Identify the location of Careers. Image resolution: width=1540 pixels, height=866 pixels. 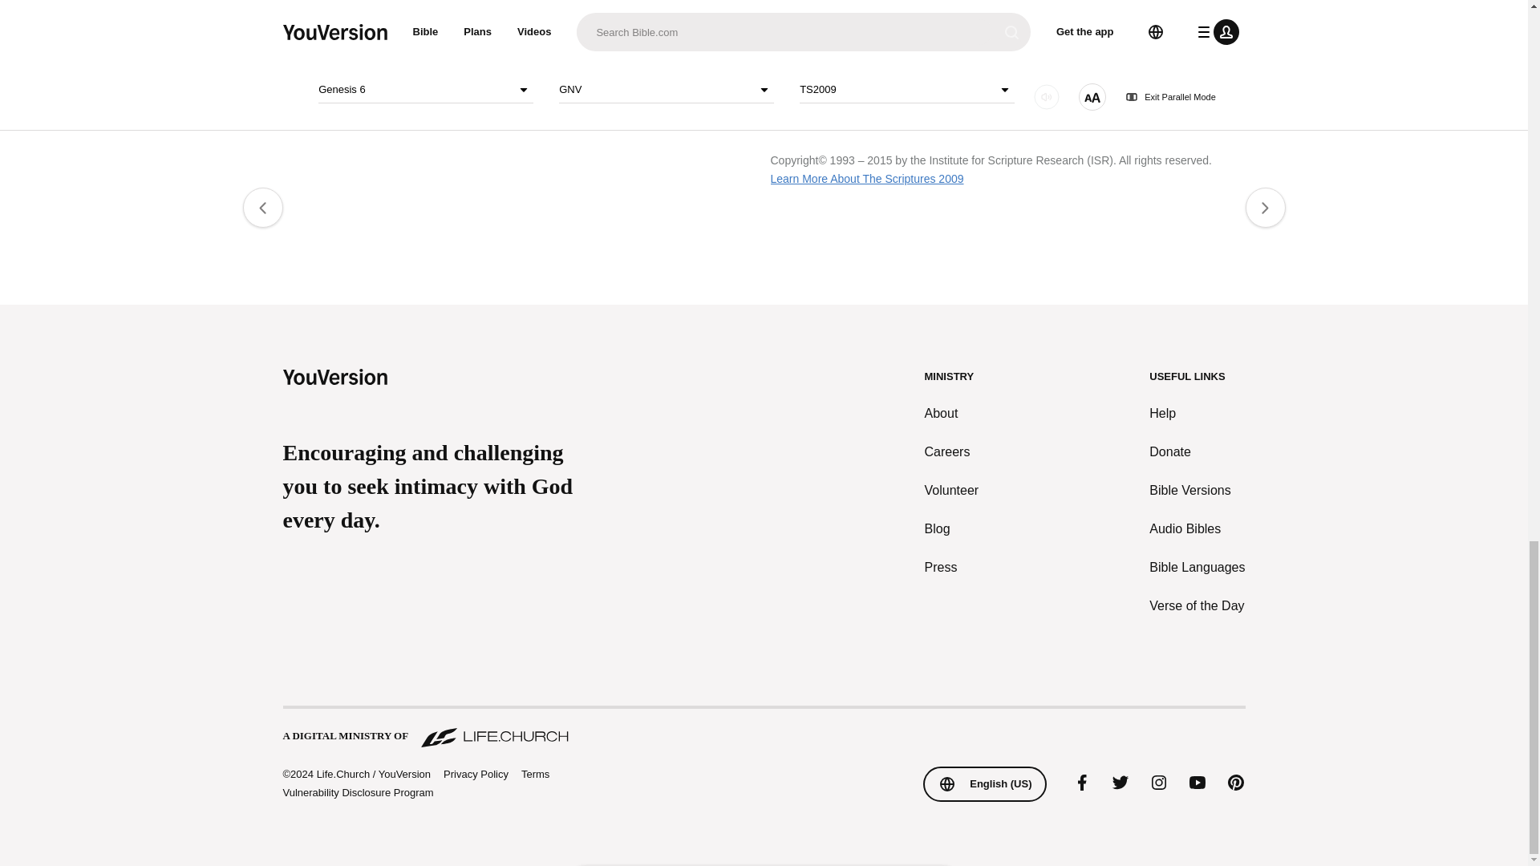
(952, 451).